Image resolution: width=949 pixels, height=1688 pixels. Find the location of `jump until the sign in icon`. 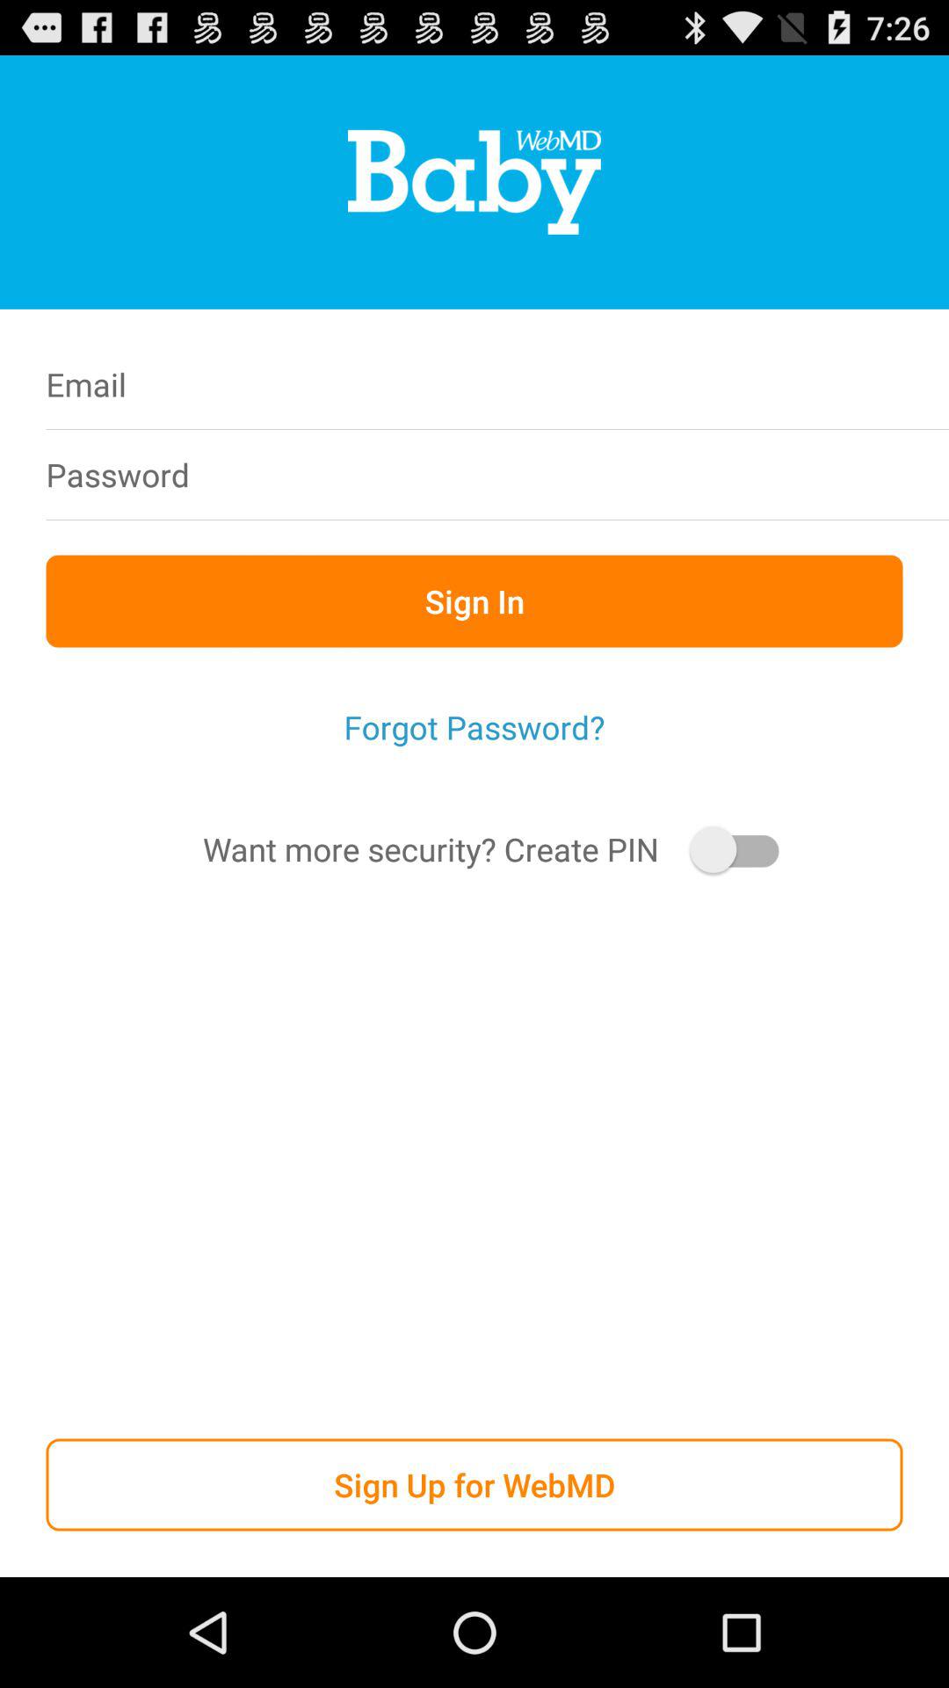

jump until the sign in icon is located at coordinates (474, 601).